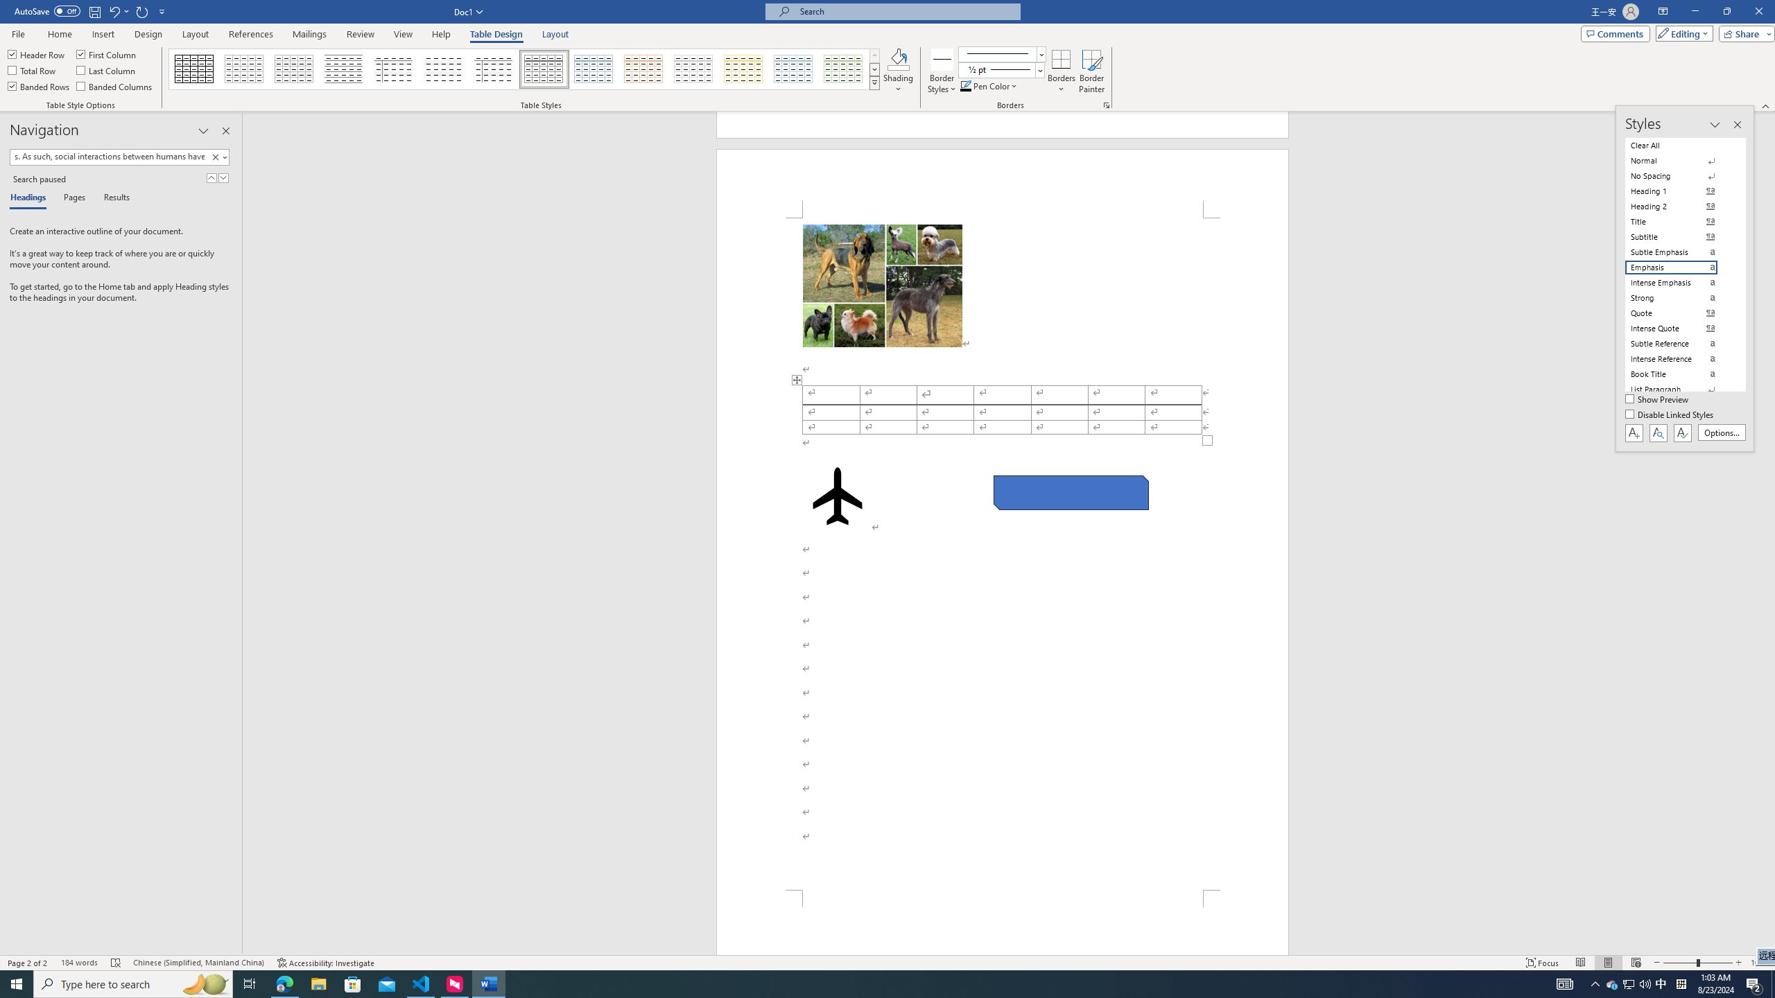  What do you see at coordinates (114, 11) in the screenshot?
I see `Undo Style` at bounding box center [114, 11].